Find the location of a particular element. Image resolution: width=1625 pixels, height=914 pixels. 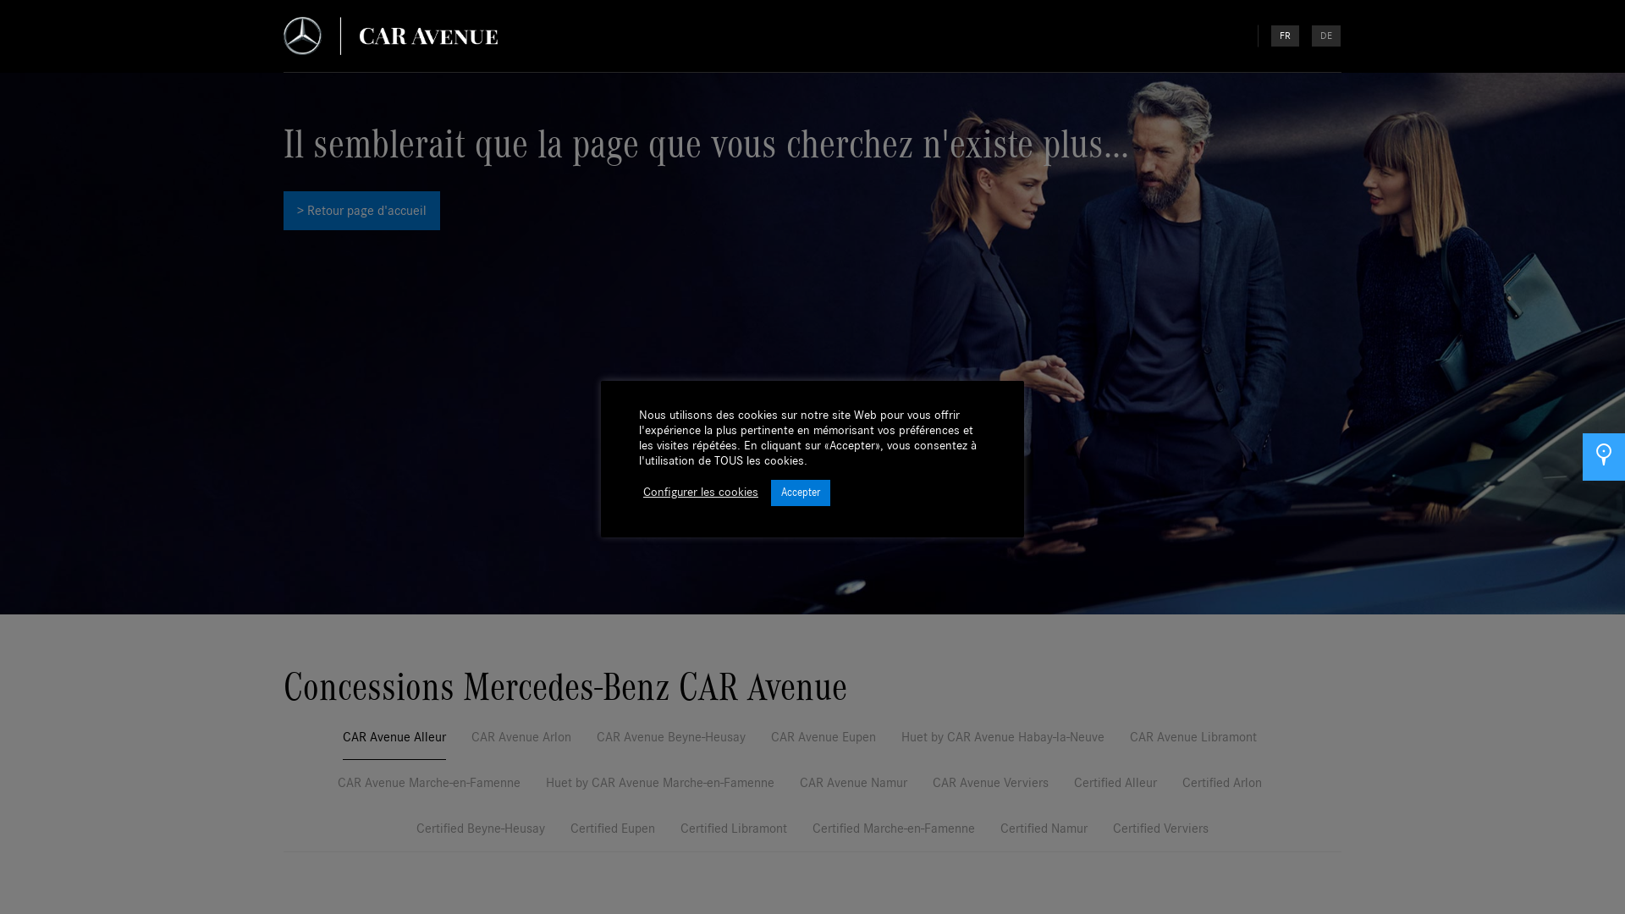

DE is located at coordinates (1326, 36).